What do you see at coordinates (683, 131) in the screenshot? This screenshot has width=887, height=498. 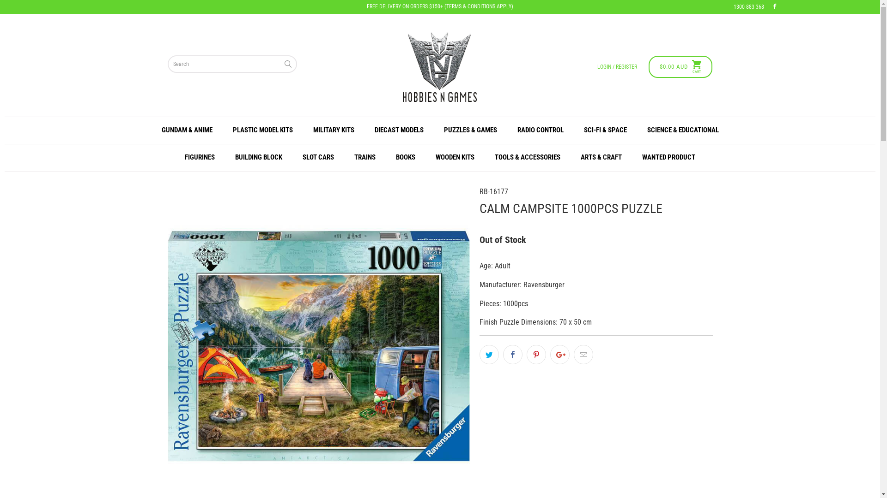 I see `SCIENCE & EDUCATIONAL` at bounding box center [683, 131].